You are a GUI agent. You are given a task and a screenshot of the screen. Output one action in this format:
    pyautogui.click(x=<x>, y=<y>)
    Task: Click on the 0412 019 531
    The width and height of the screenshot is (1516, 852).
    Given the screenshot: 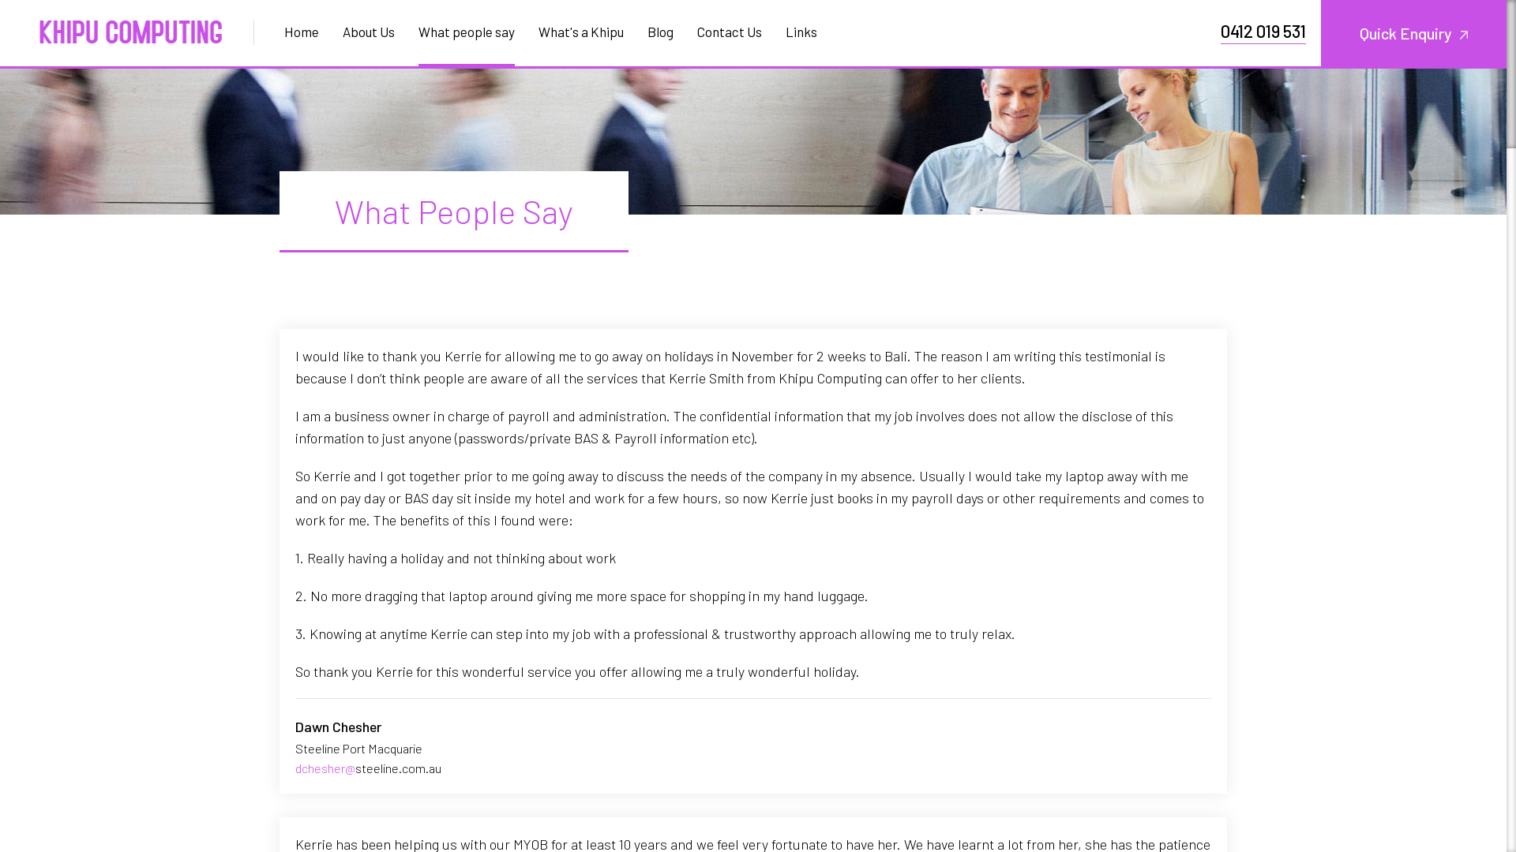 What is the action you would take?
    pyautogui.click(x=1263, y=31)
    